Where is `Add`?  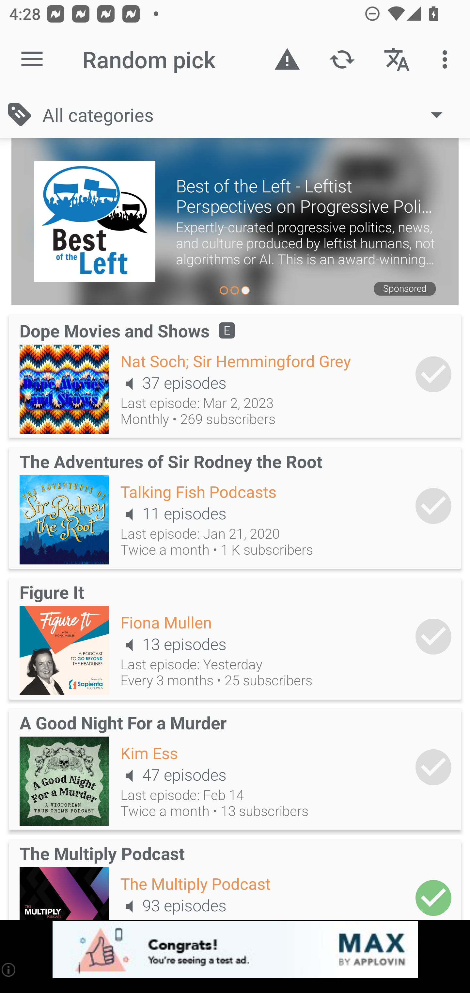
Add is located at coordinates (433, 767).